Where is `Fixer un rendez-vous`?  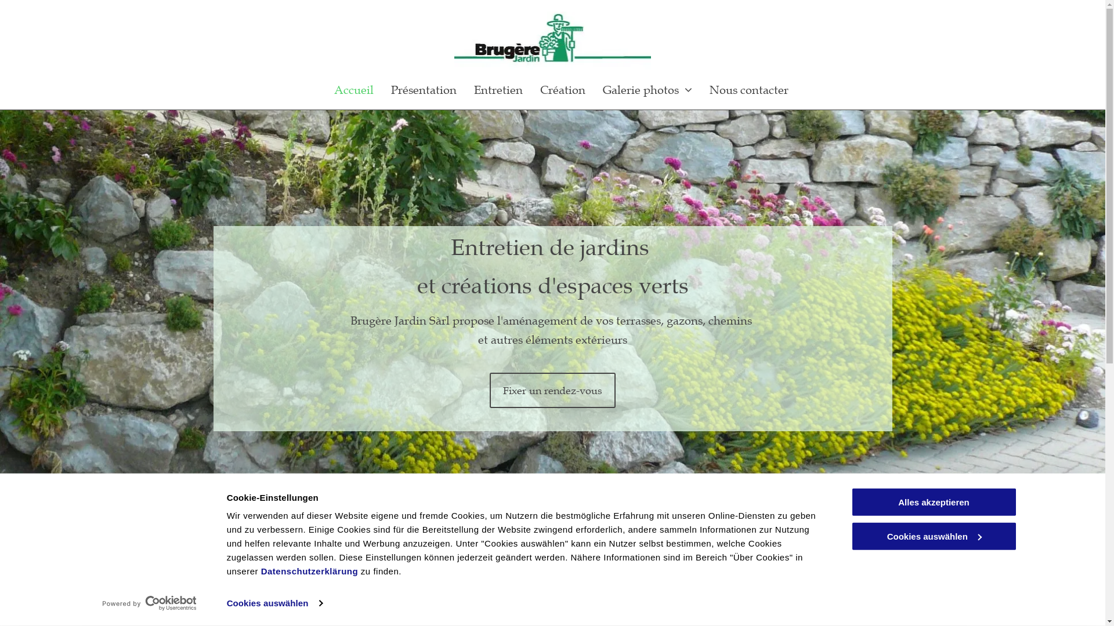 Fixer un rendez-vous is located at coordinates (552, 391).